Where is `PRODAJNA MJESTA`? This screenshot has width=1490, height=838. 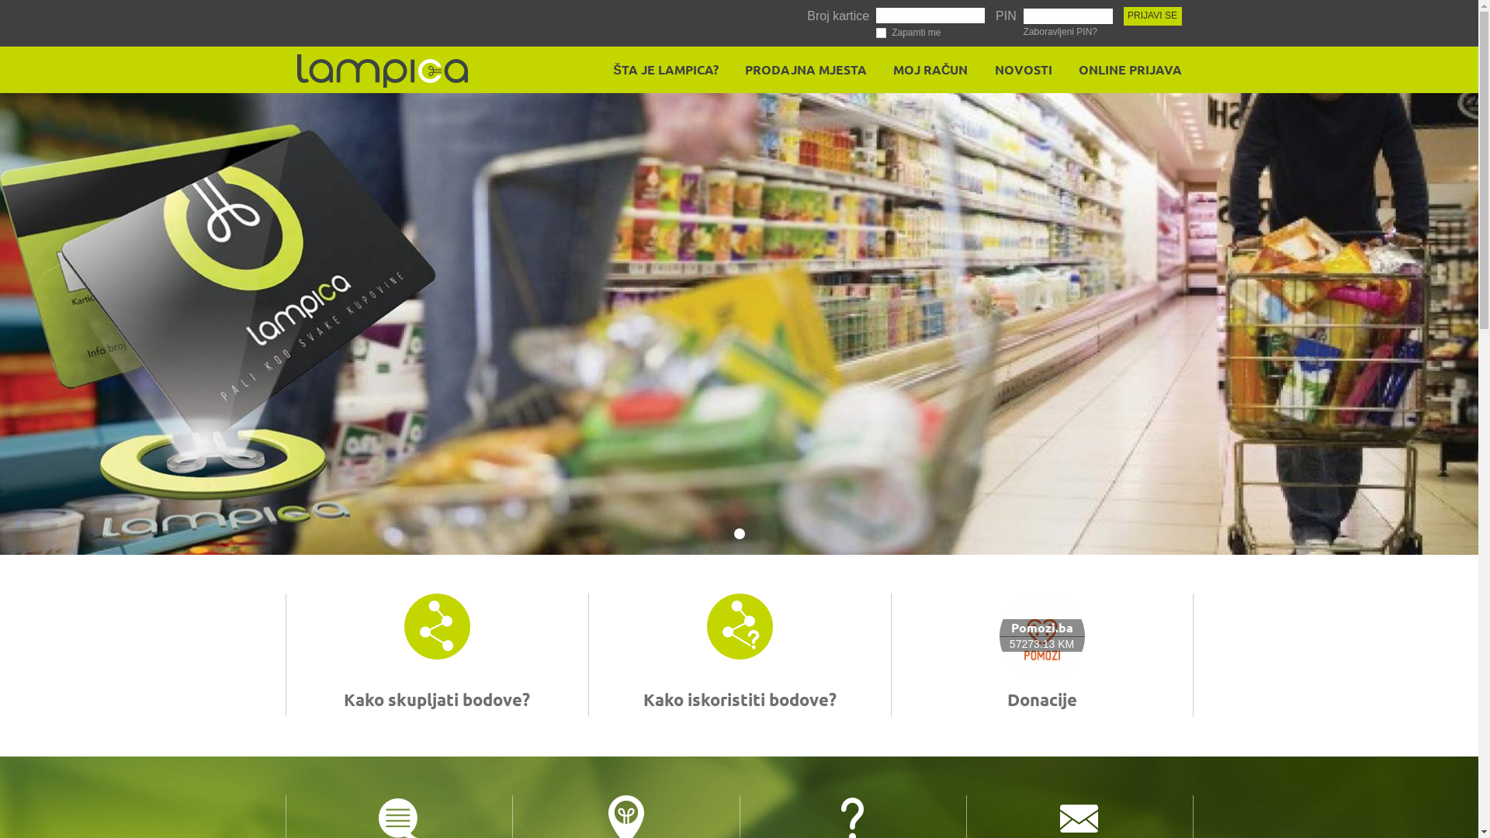
PRODAJNA MJESTA is located at coordinates (801, 70).